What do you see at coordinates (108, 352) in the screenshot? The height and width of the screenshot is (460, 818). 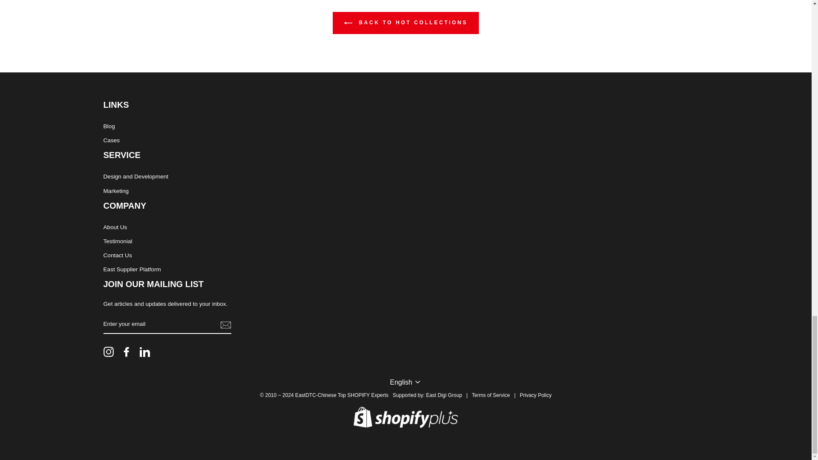 I see `EastDTC-Chinese Top SHOPIFY Experts on Instagram` at bounding box center [108, 352].